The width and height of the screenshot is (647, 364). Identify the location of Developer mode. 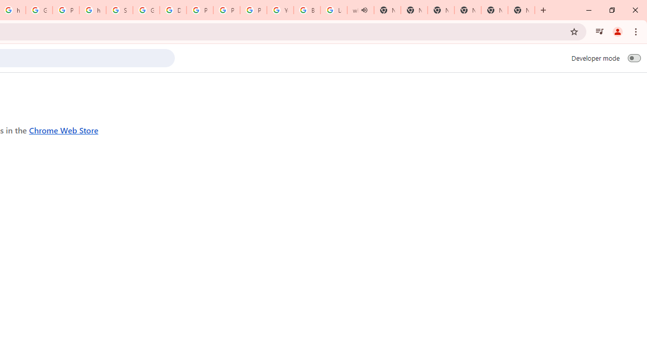
(634, 58).